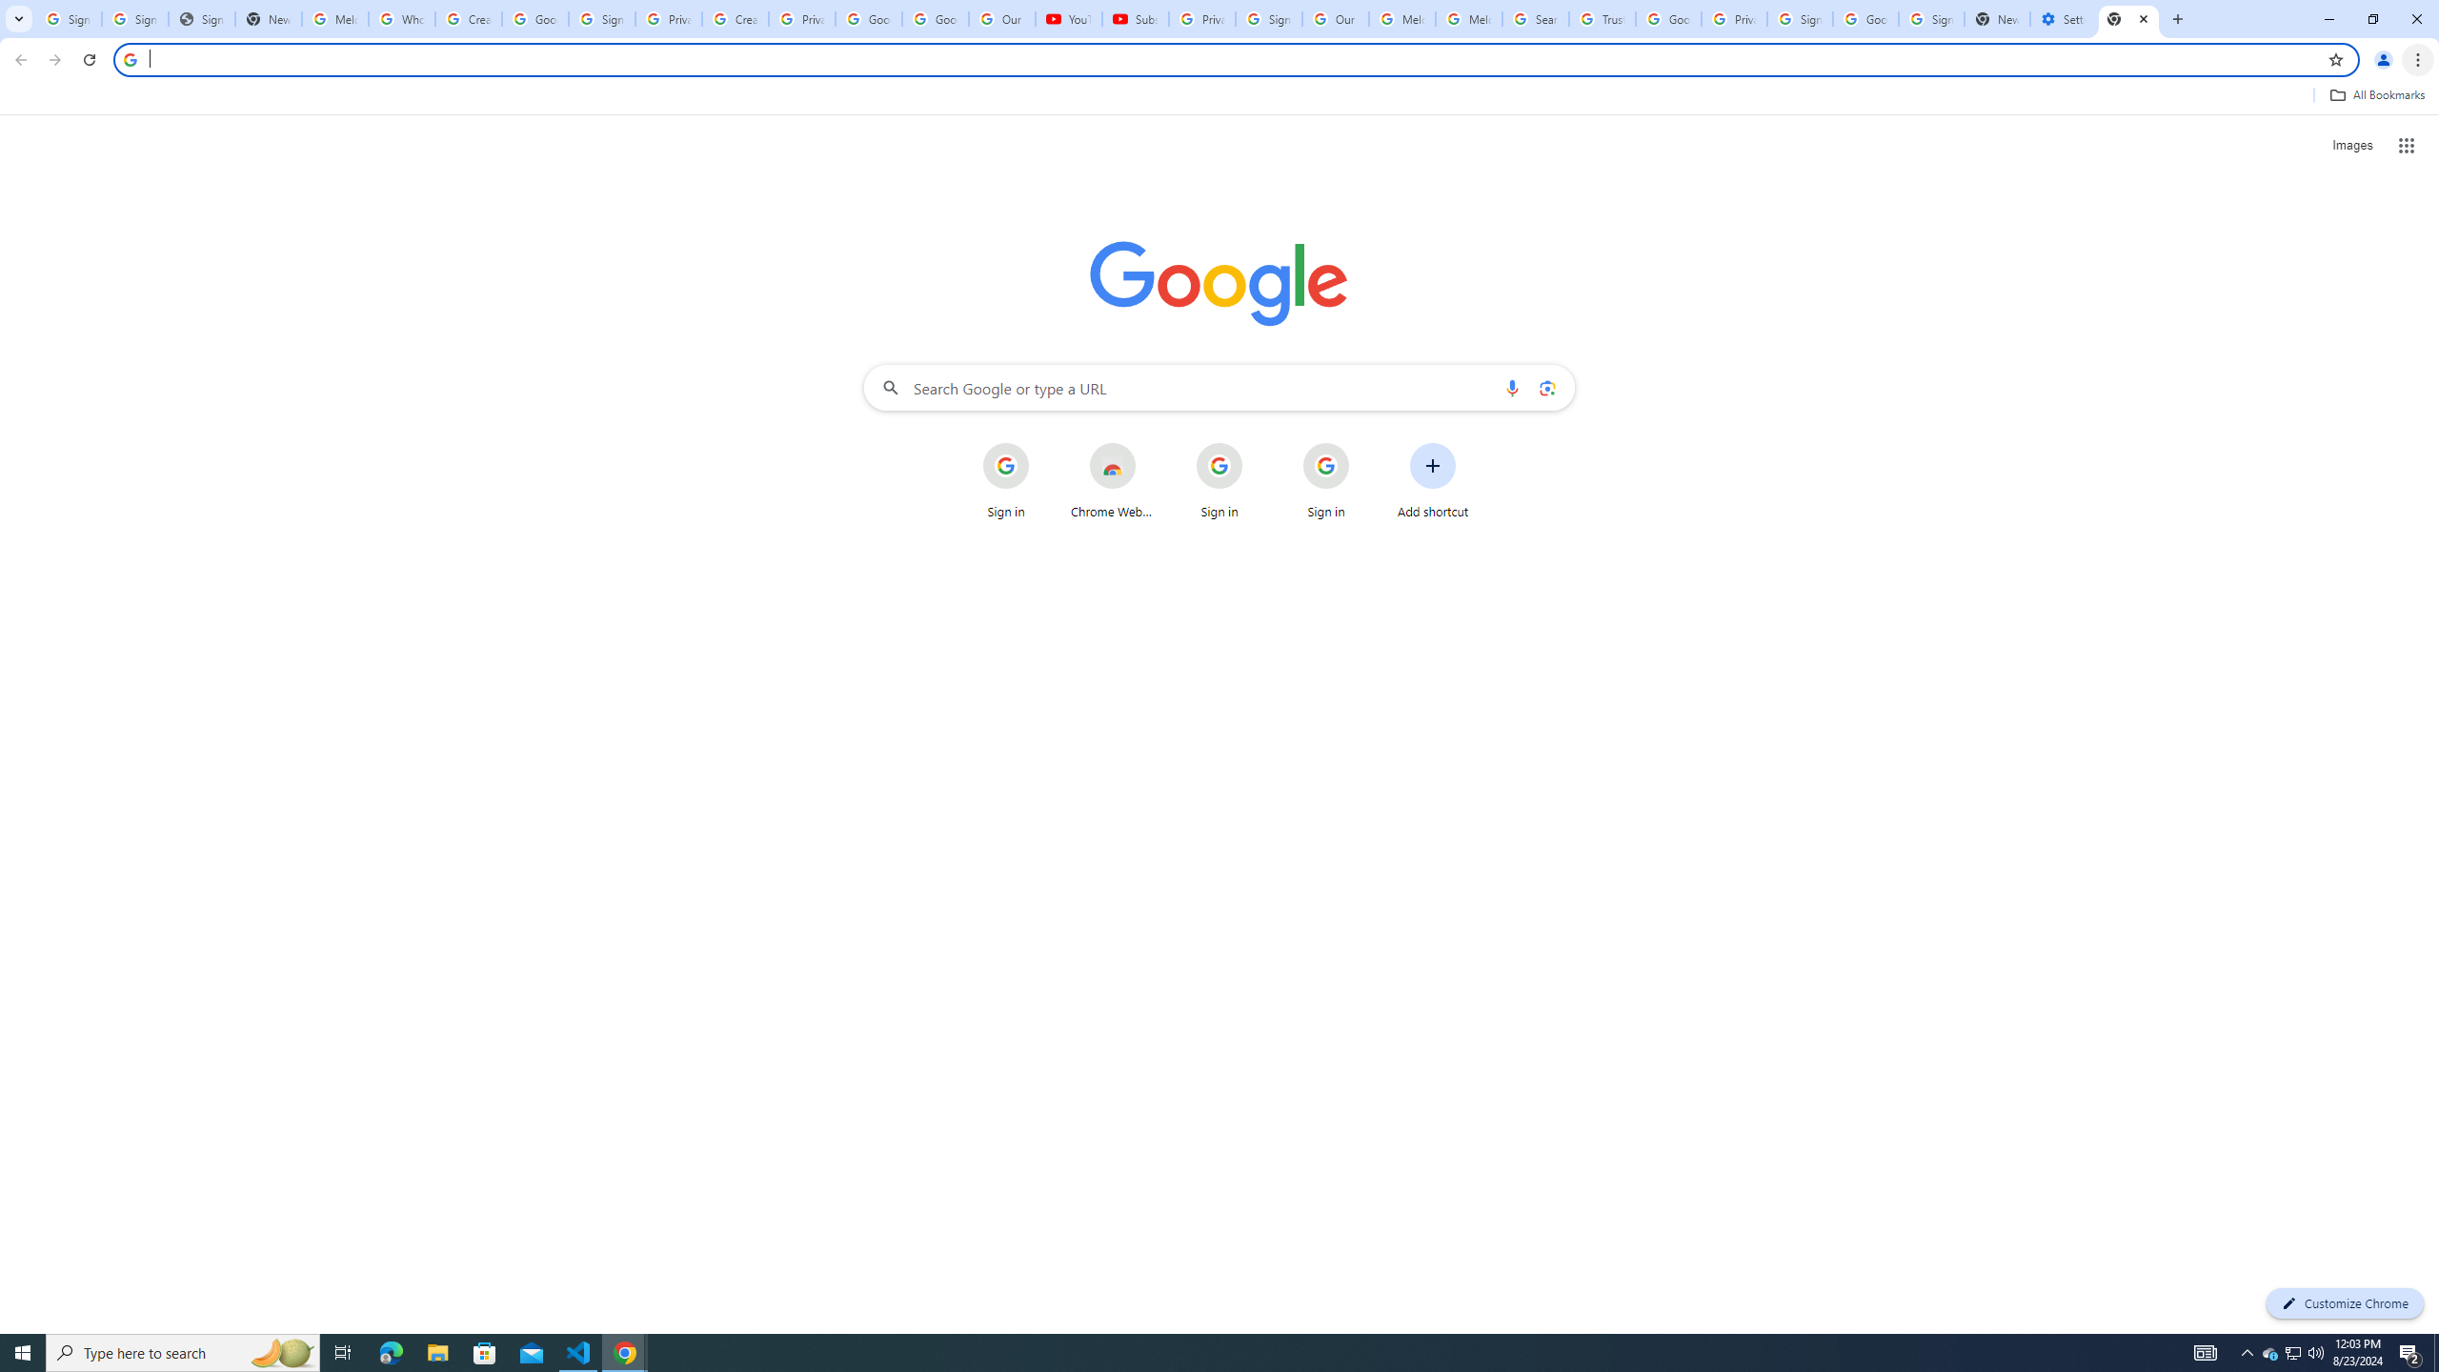  I want to click on Sign in - Google Accounts, so click(602, 19).